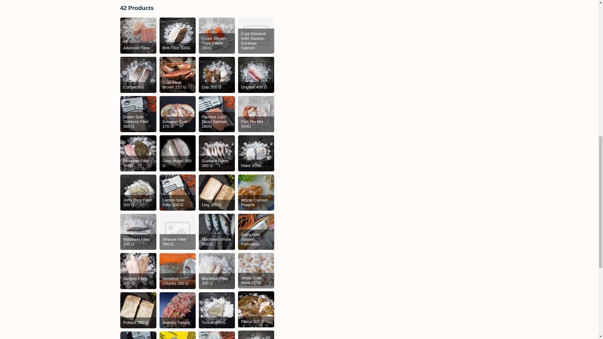 The width and height of the screenshot is (603, 339). What do you see at coordinates (216, 153) in the screenshot?
I see `Gurnard Fillets 300 G` at bounding box center [216, 153].